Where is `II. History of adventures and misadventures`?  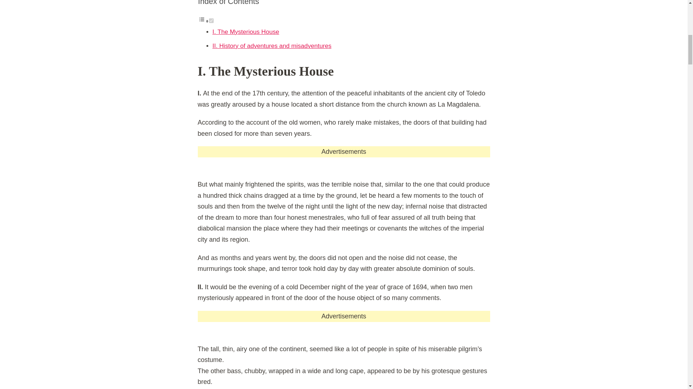
II. History of adventures and misadventures is located at coordinates (271, 46).